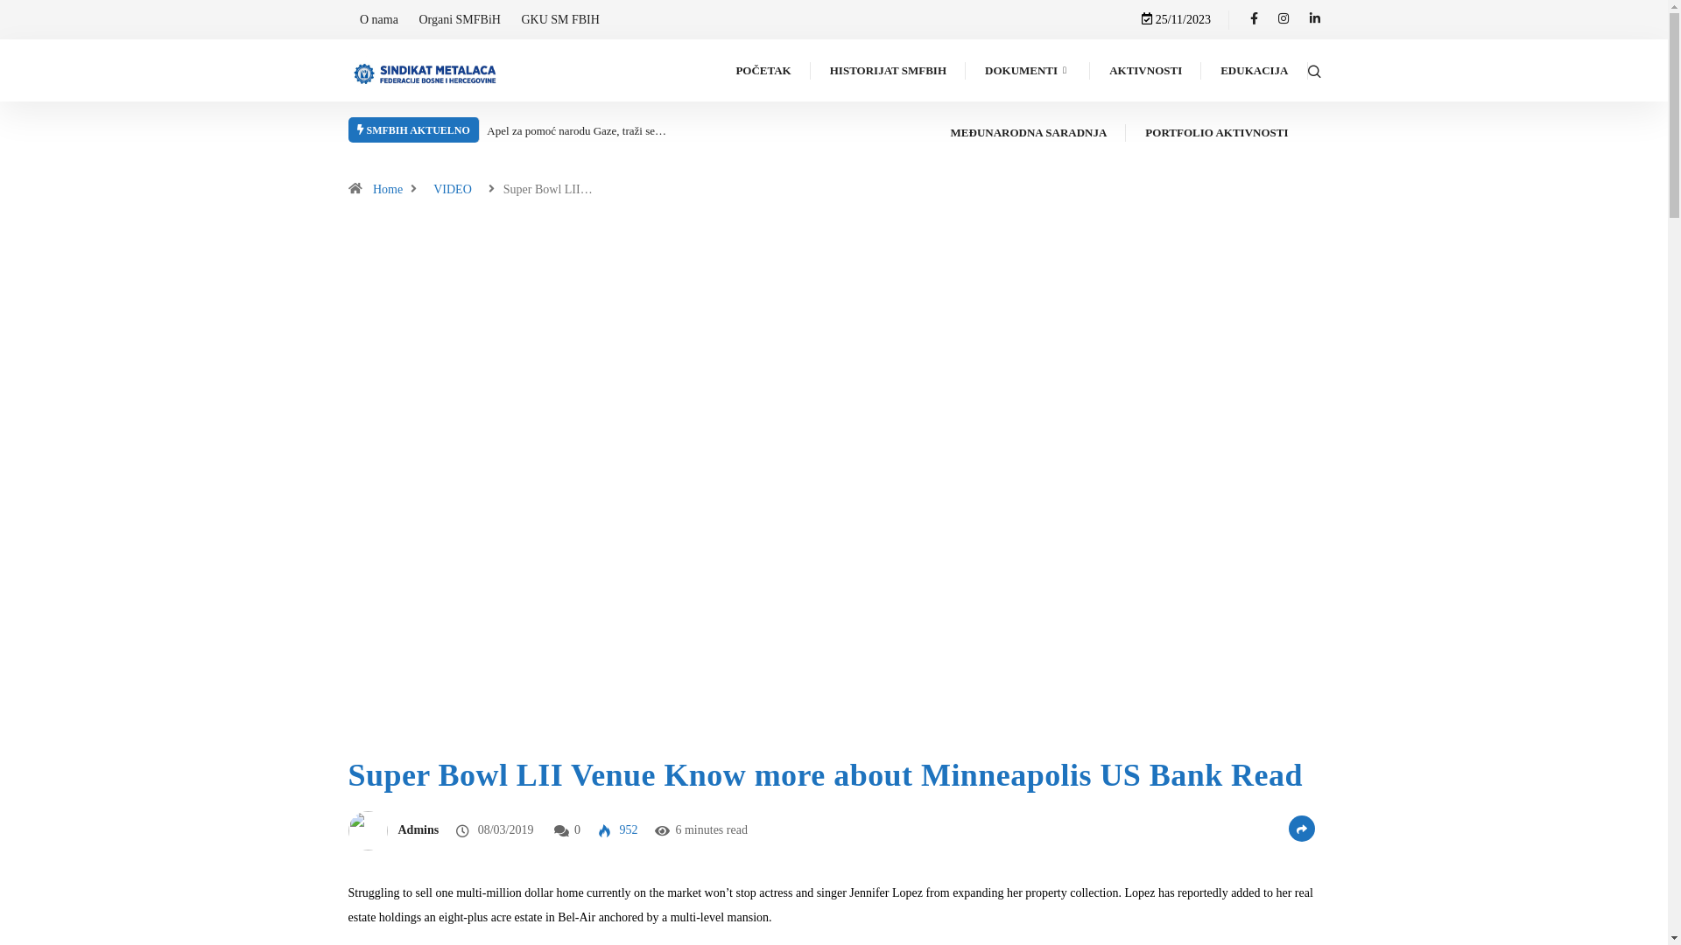  Describe the element at coordinates (453, 189) in the screenshot. I see `VIDEO` at that location.